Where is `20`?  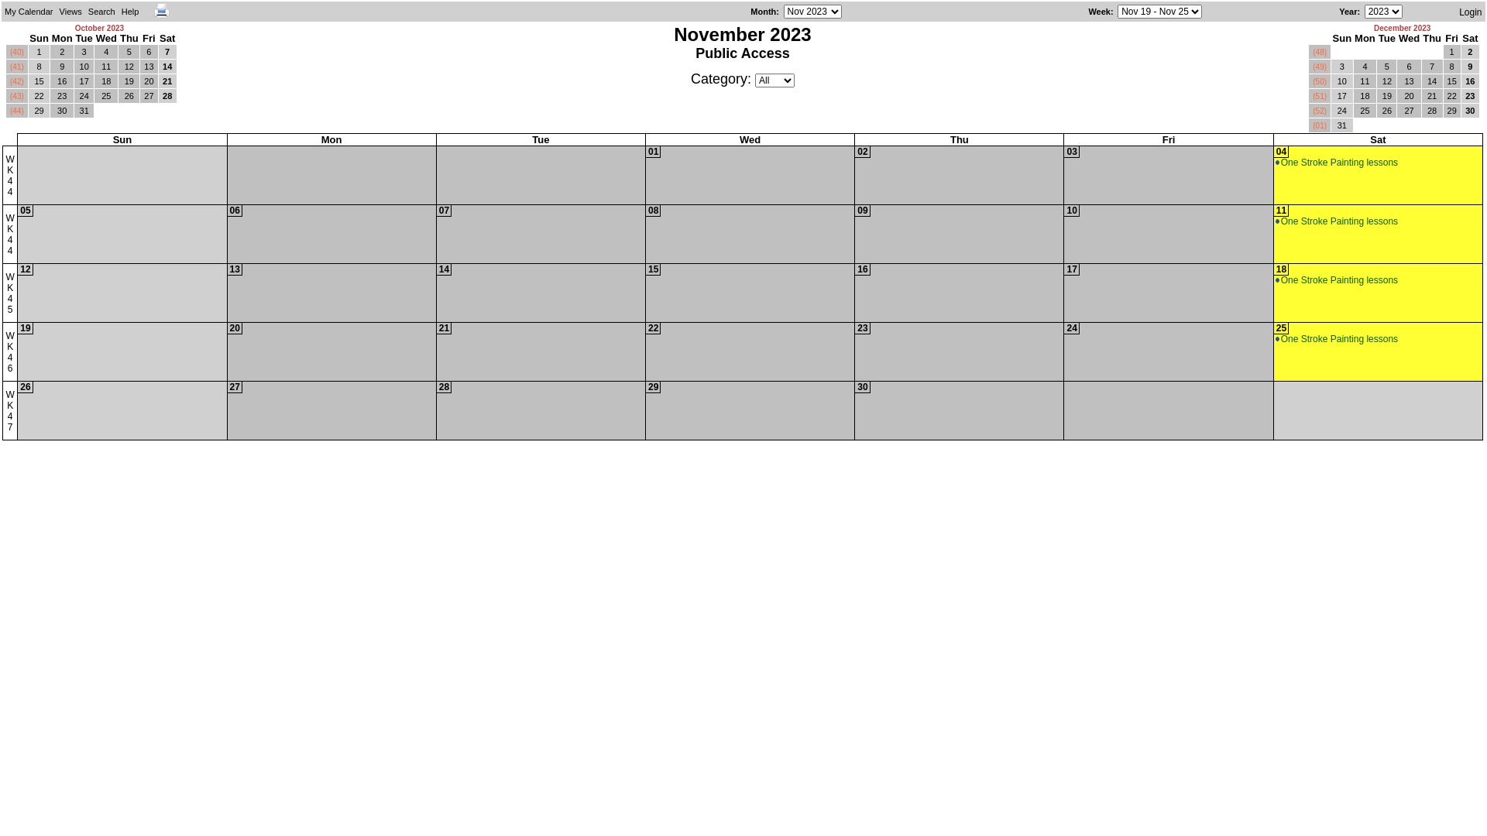 20 is located at coordinates (149, 81).